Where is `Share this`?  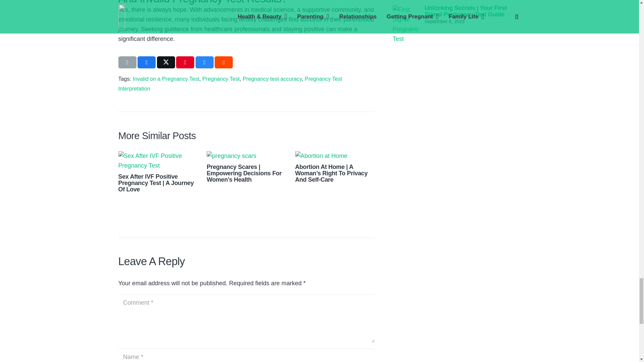
Share this is located at coordinates (147, 62).